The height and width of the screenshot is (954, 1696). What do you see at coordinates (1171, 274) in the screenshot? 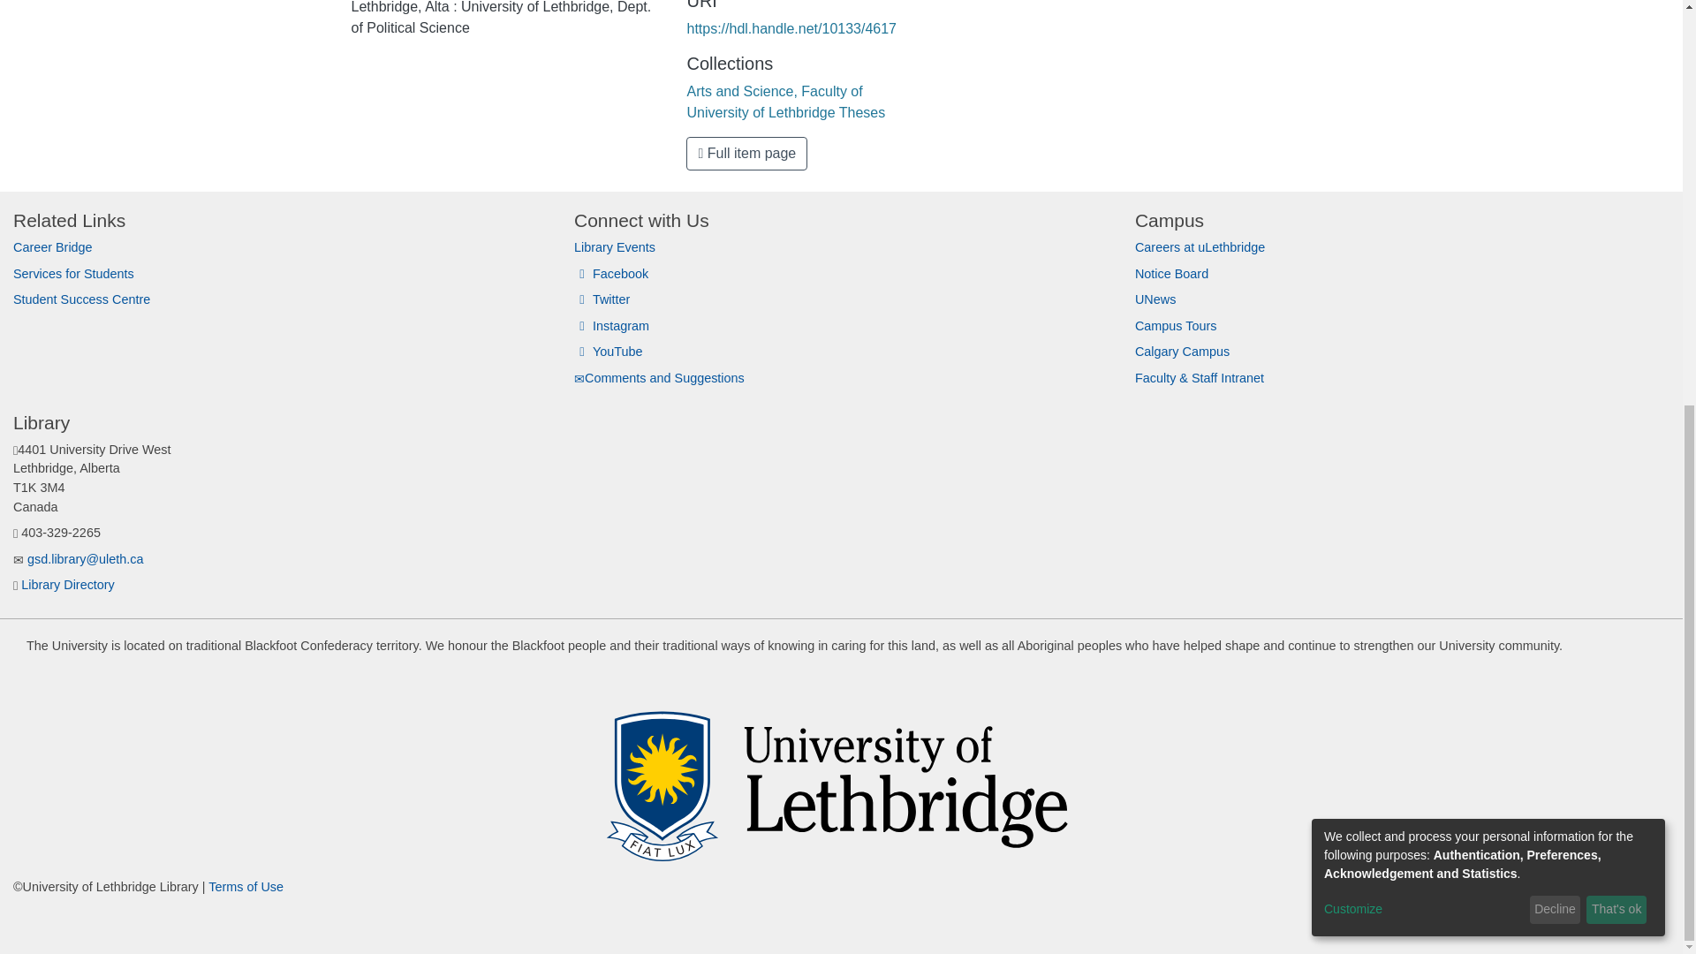
I see `Notice Board` at bounding box center [1171, 274].